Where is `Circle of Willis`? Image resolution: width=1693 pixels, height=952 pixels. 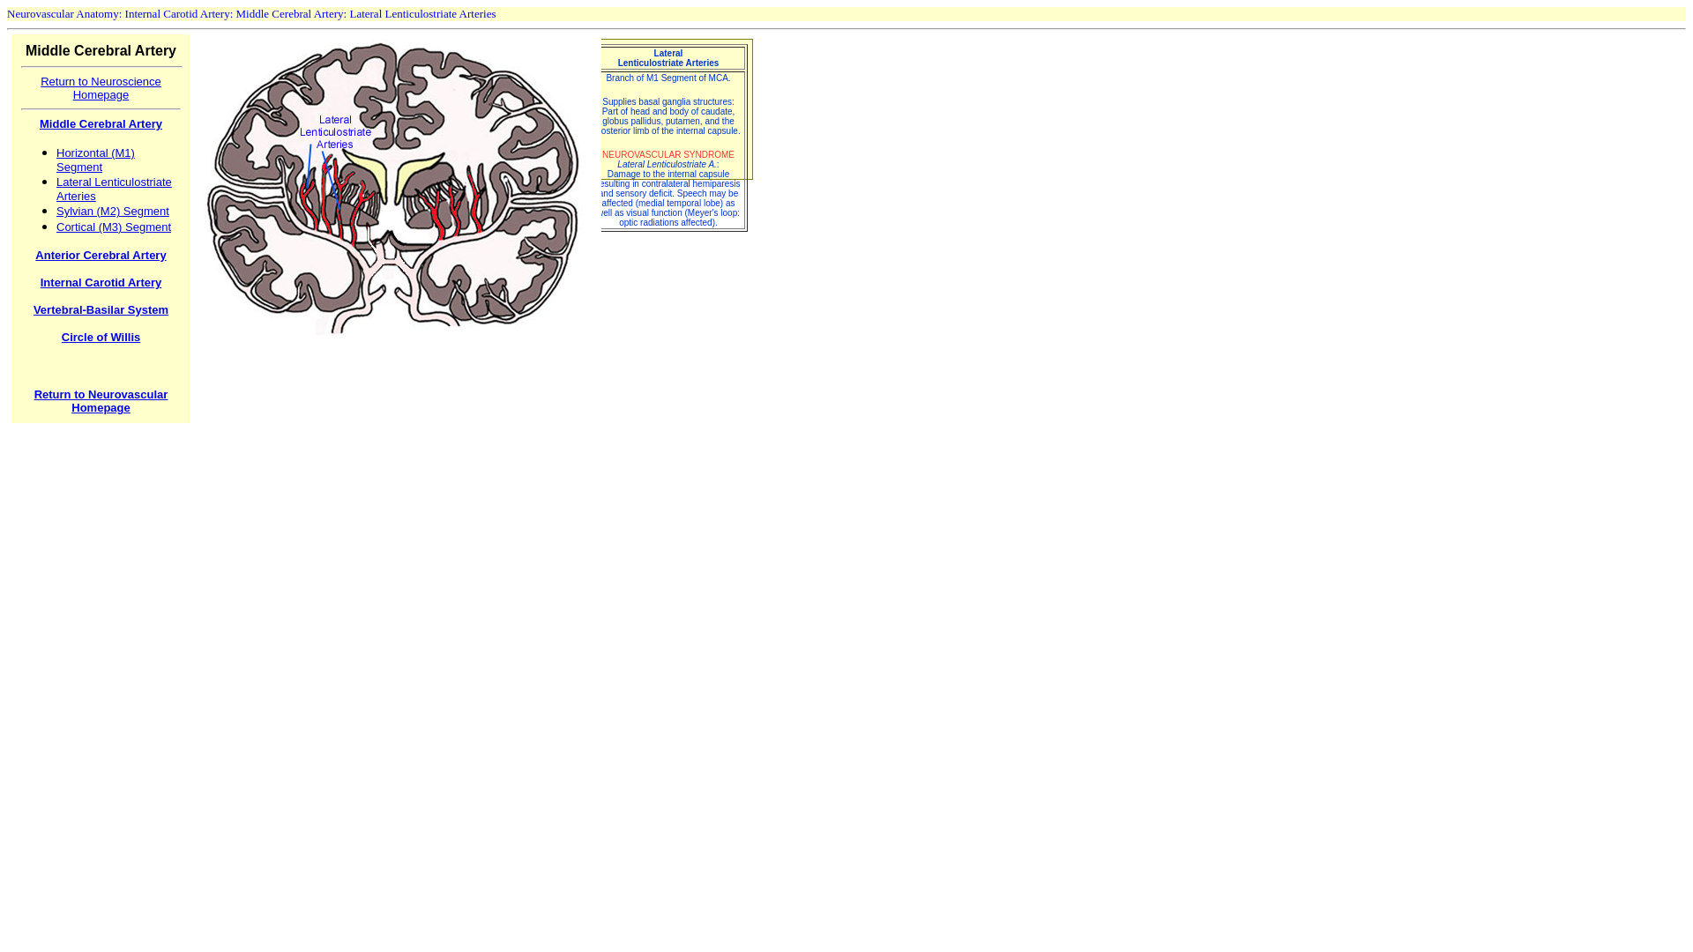
Circle of Willis is located at coordinates (101, 337).